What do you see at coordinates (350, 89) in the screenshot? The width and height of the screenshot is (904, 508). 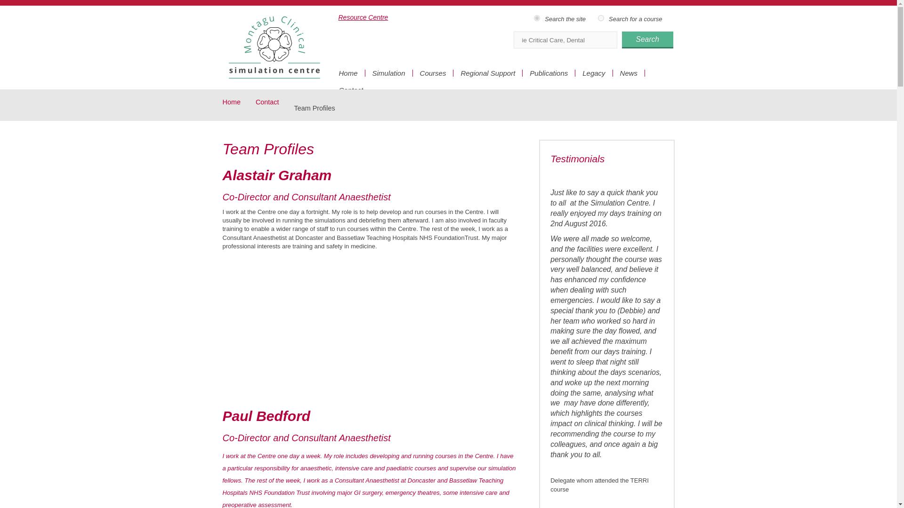 I see `Contact` at bounding box center [350, 89].